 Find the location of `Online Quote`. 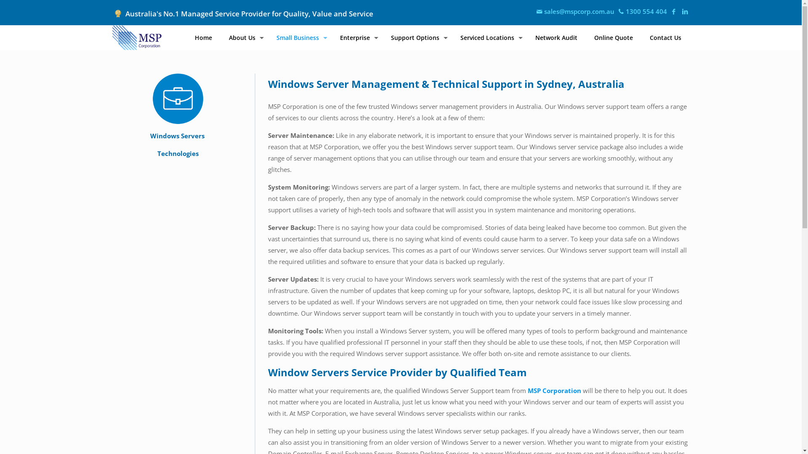

Online Quote is located at coordinates (614, 38).